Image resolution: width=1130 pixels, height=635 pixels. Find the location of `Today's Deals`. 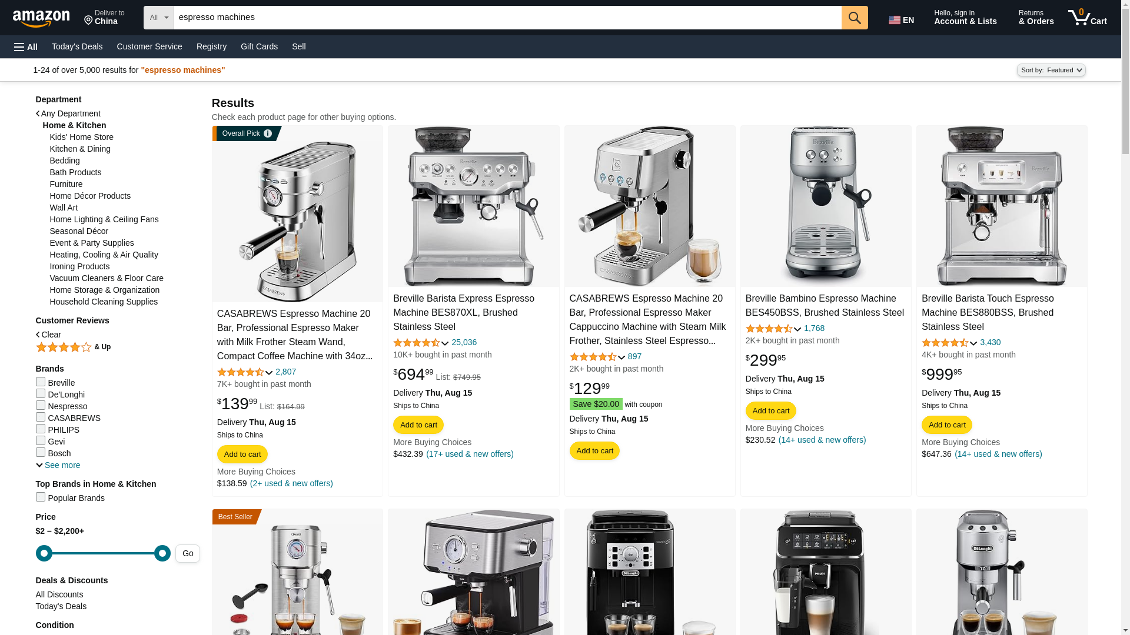

Today's Deals is located at coordinates (77, 46).